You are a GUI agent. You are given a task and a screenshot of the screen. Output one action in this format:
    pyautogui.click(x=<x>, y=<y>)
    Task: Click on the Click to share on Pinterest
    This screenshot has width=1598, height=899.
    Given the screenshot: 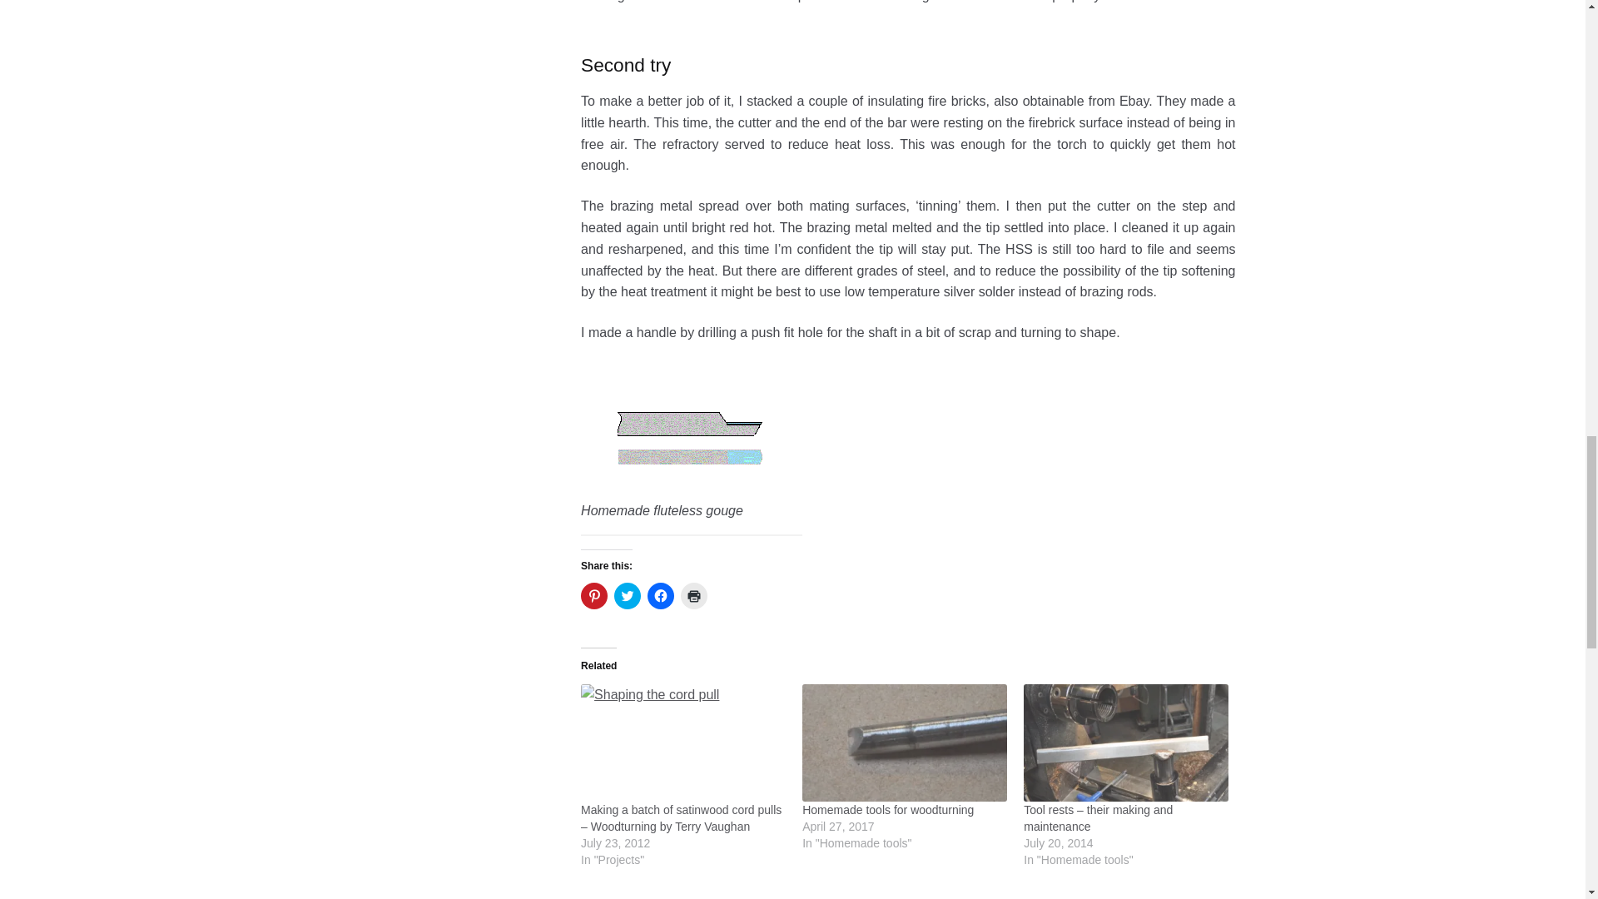 What is the action you would take?
    pyautogui.click(x=594, y=596)
    